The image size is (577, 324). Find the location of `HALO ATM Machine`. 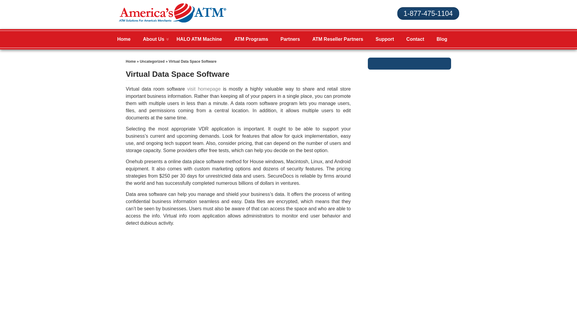

HALO ATM Machine is located at coordinates (199, 39).